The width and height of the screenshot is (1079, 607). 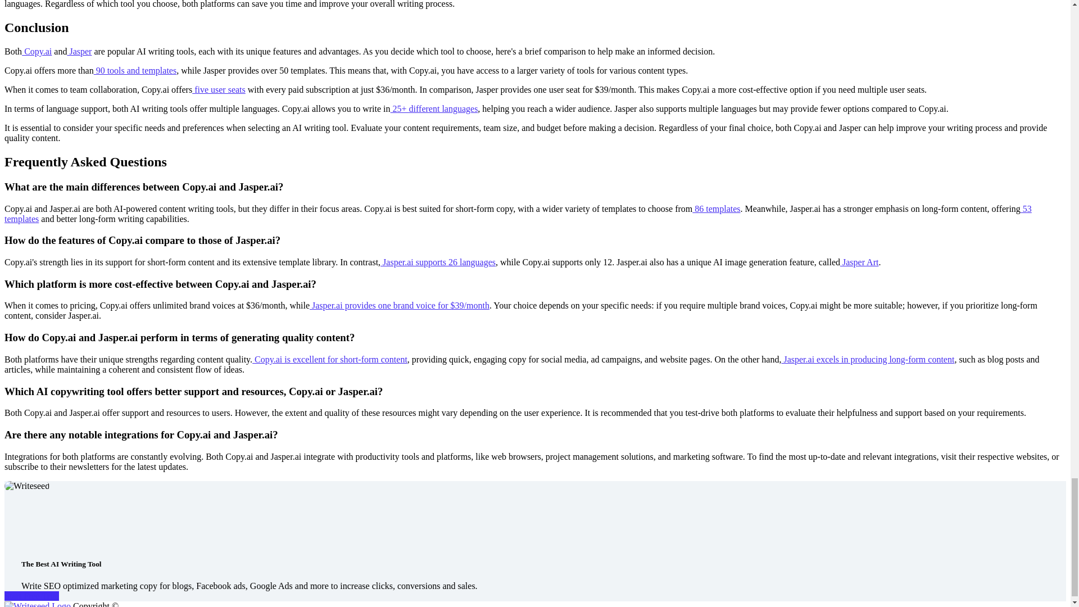 What do you see at coordinates (518, 213) in the screenshot?
I see ` 53 templates` at bounding box center [518, 213].